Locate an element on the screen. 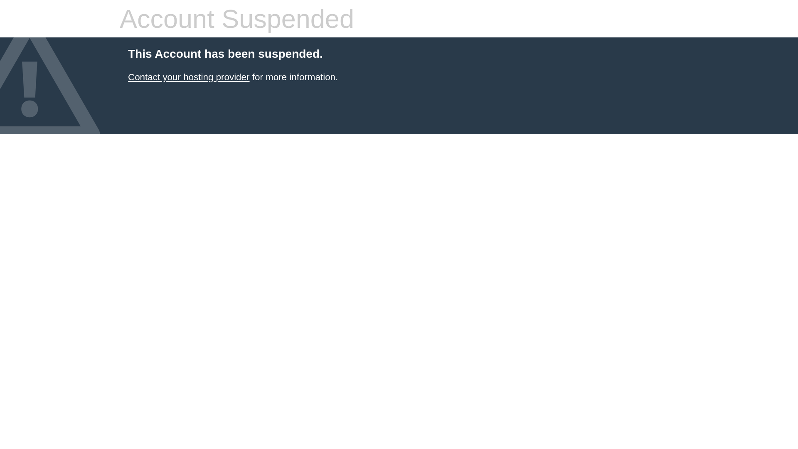 The height and width of the screenshot is (449, 798). Contact your hosting provider is located at coordinates (189, 77).